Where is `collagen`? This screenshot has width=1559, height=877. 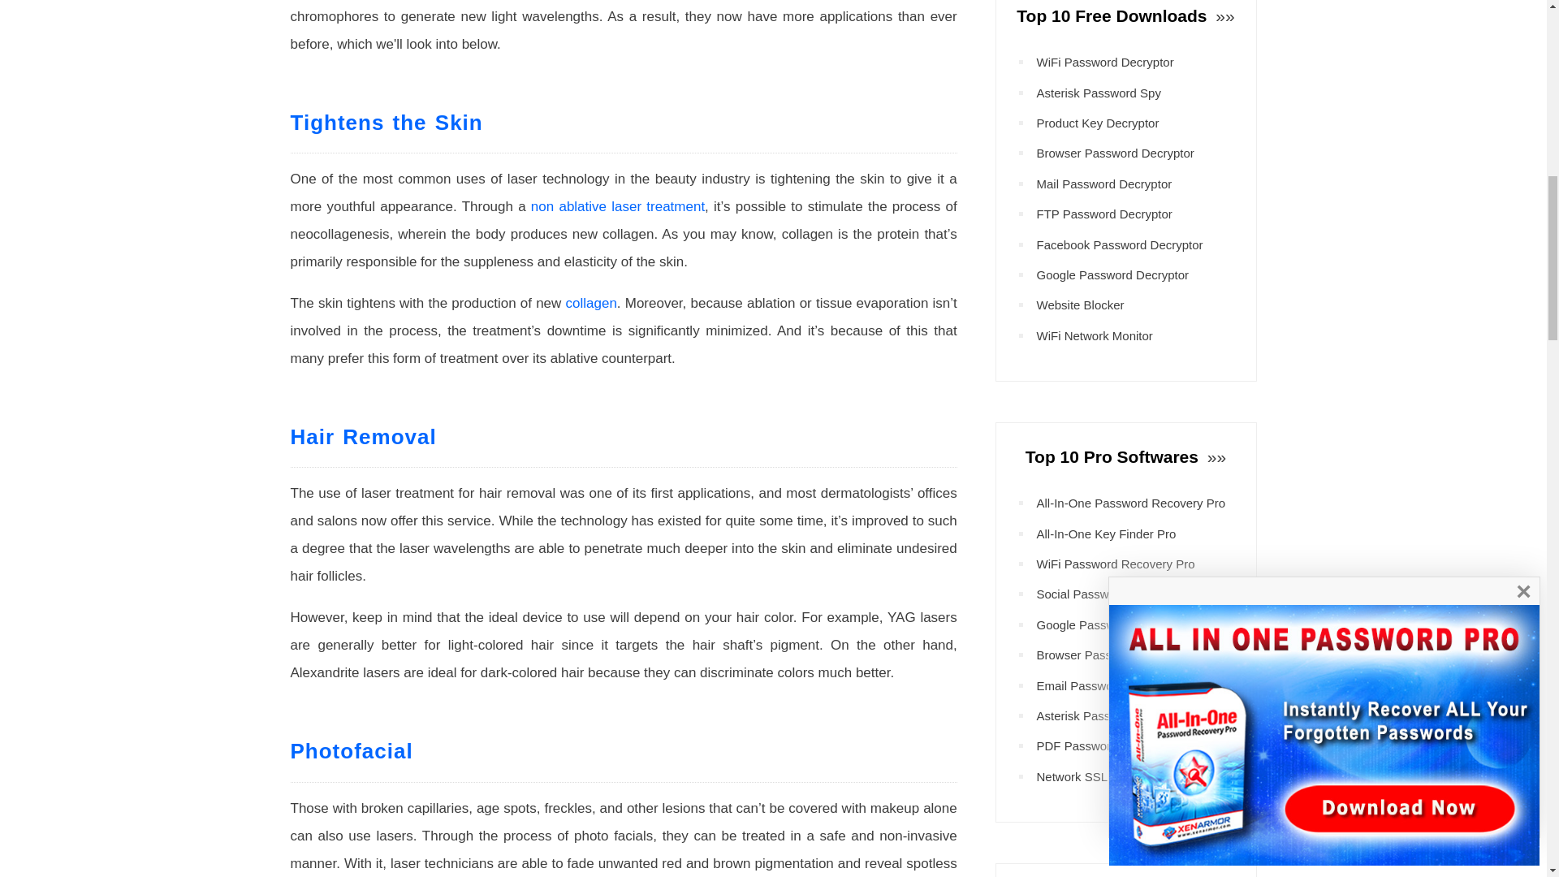 collagen is located at coordinates (591, 303).